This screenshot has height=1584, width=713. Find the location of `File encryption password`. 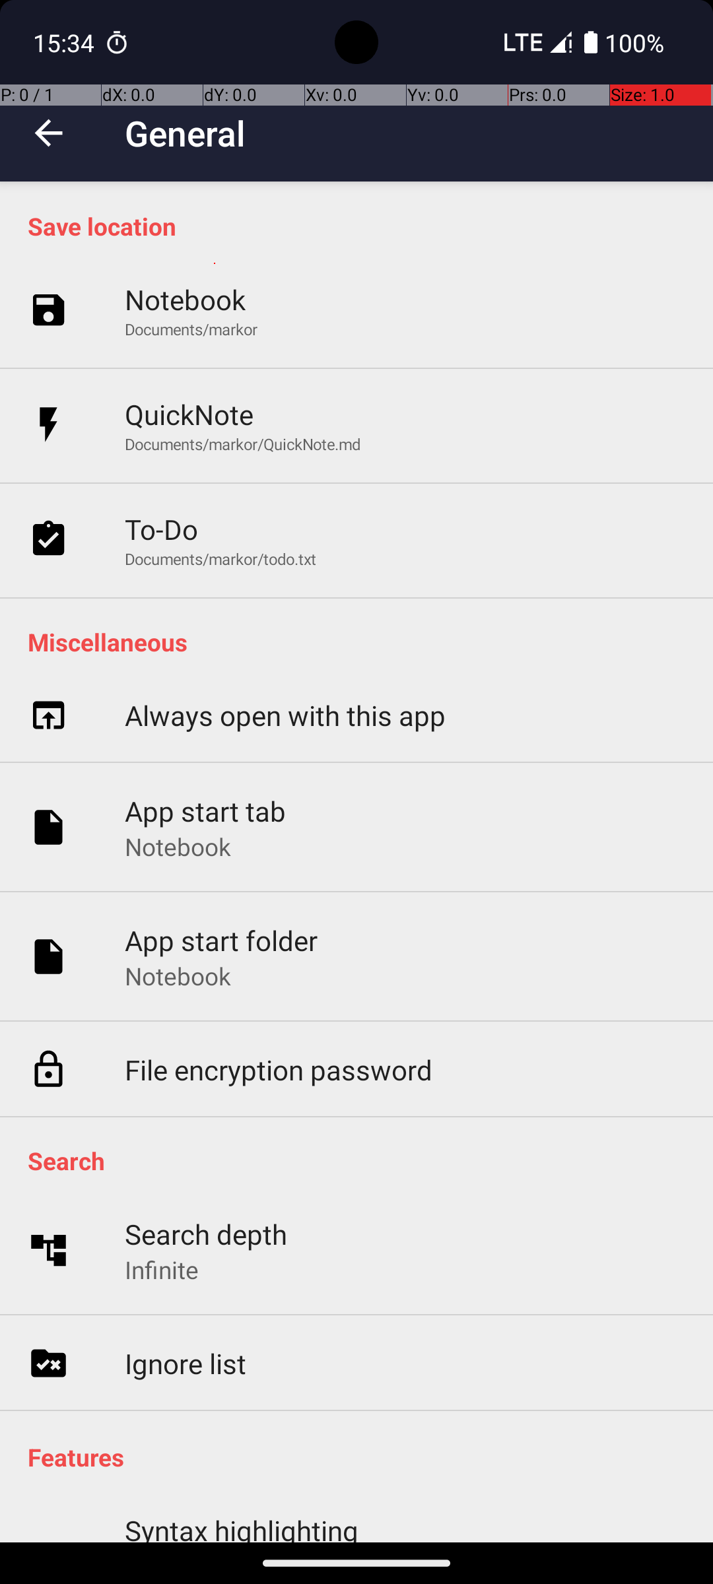

File encryption password is located at coordinates (279, 1069).